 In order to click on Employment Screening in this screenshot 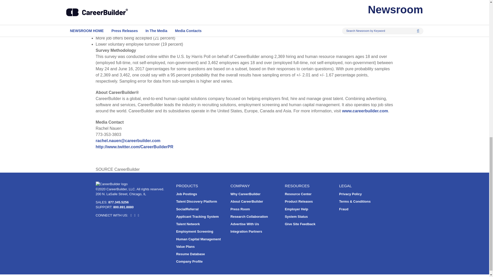, I will do `click(194, 231)`.